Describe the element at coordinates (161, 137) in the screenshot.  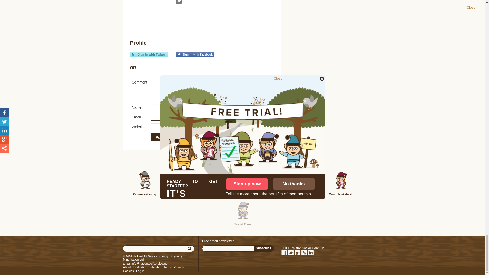
I see `Post It` at that location.